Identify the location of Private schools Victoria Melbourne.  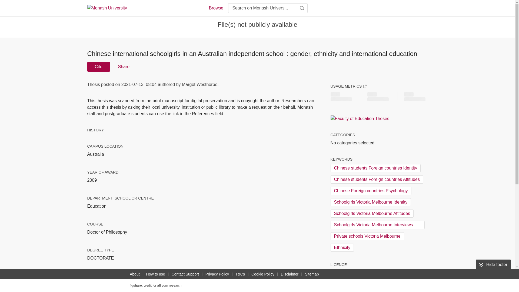
(367, 236).